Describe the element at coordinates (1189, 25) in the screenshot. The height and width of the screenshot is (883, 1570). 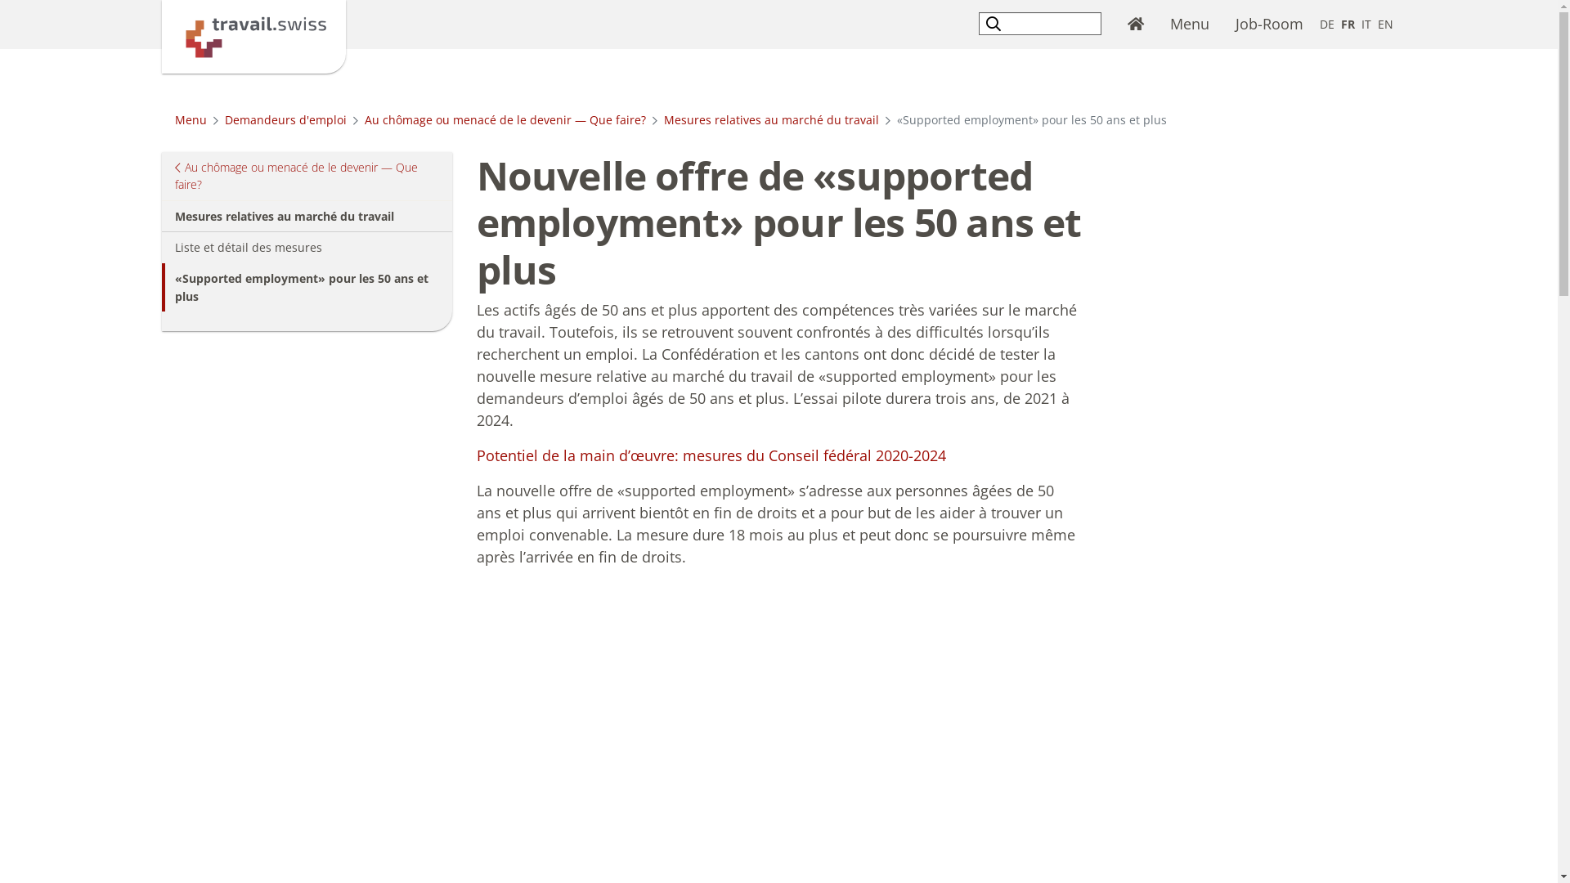
I see `Menu
current page` at that location.